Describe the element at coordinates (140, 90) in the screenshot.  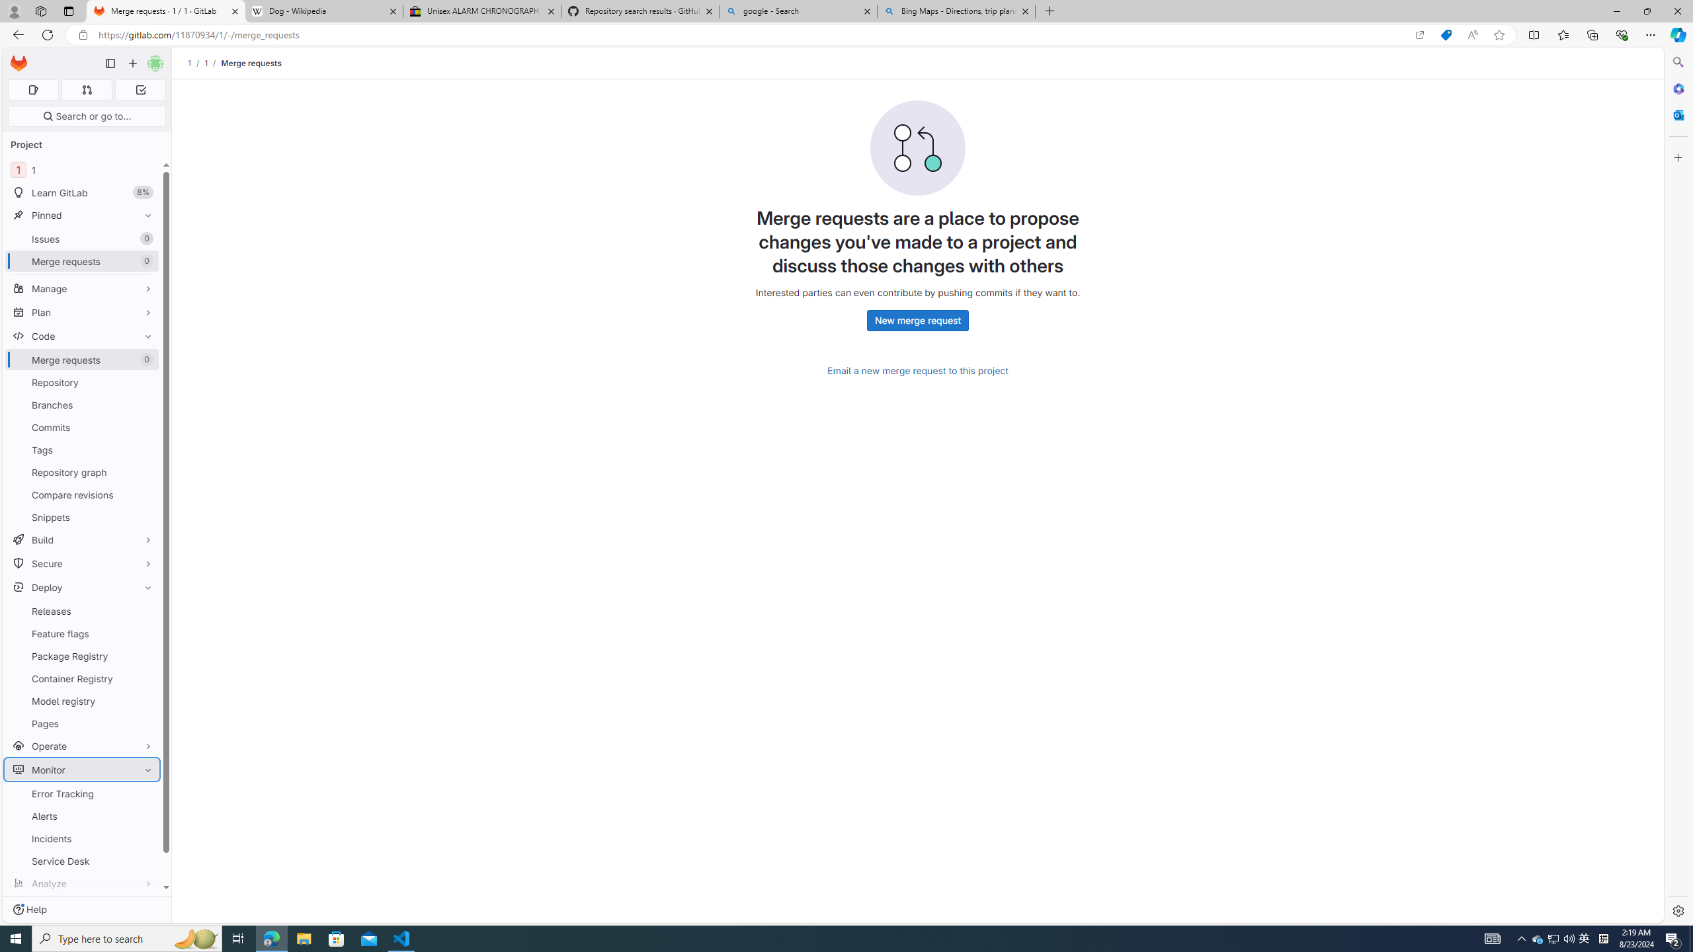
I see `To-Do list 0` at that location.